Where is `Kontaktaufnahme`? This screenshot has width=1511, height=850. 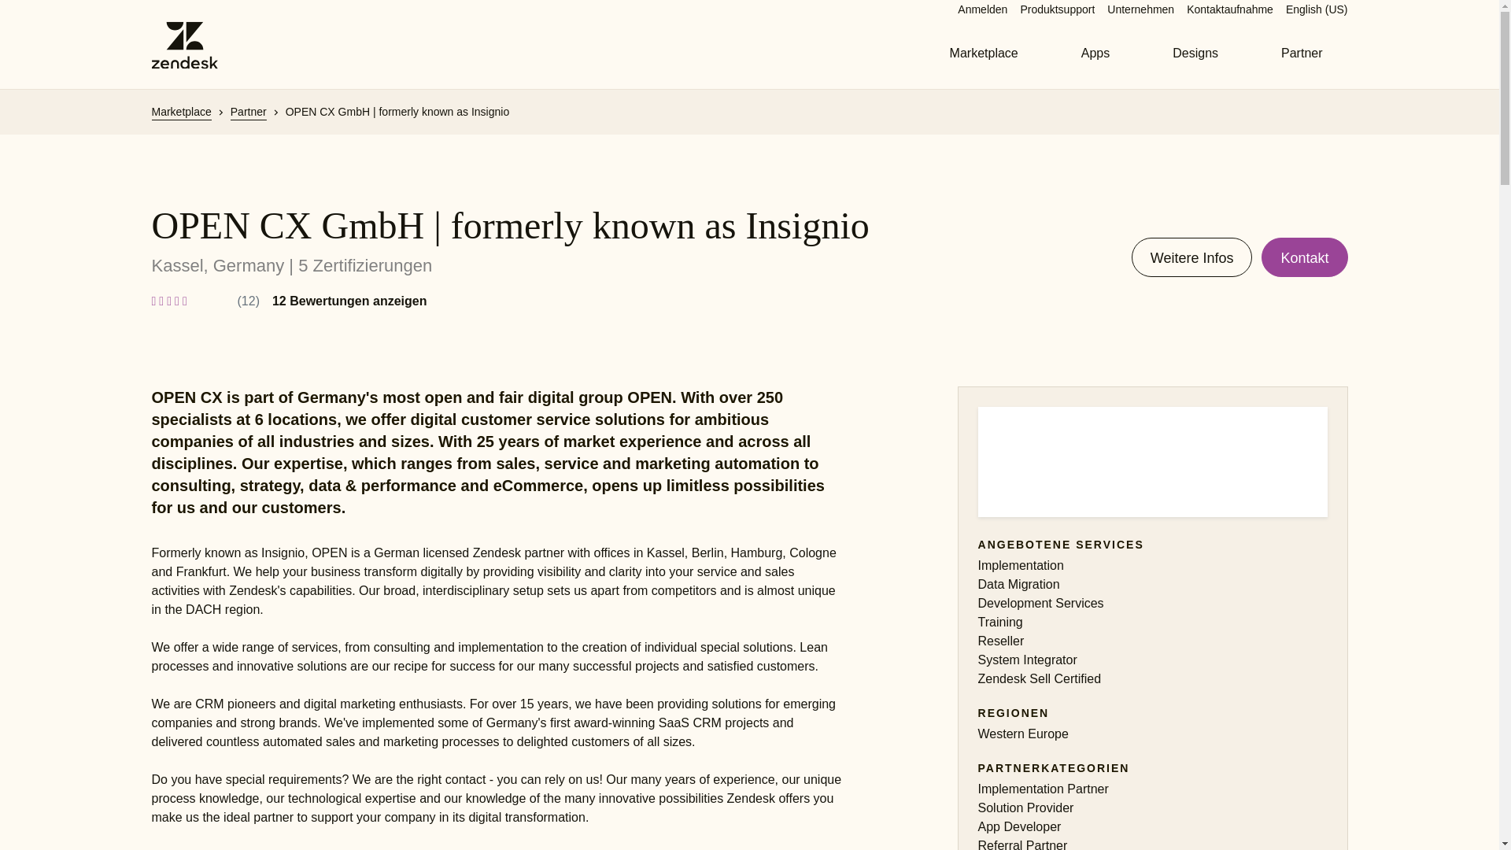
Kontaktaufnahme is located at coordinates (1229, 9).